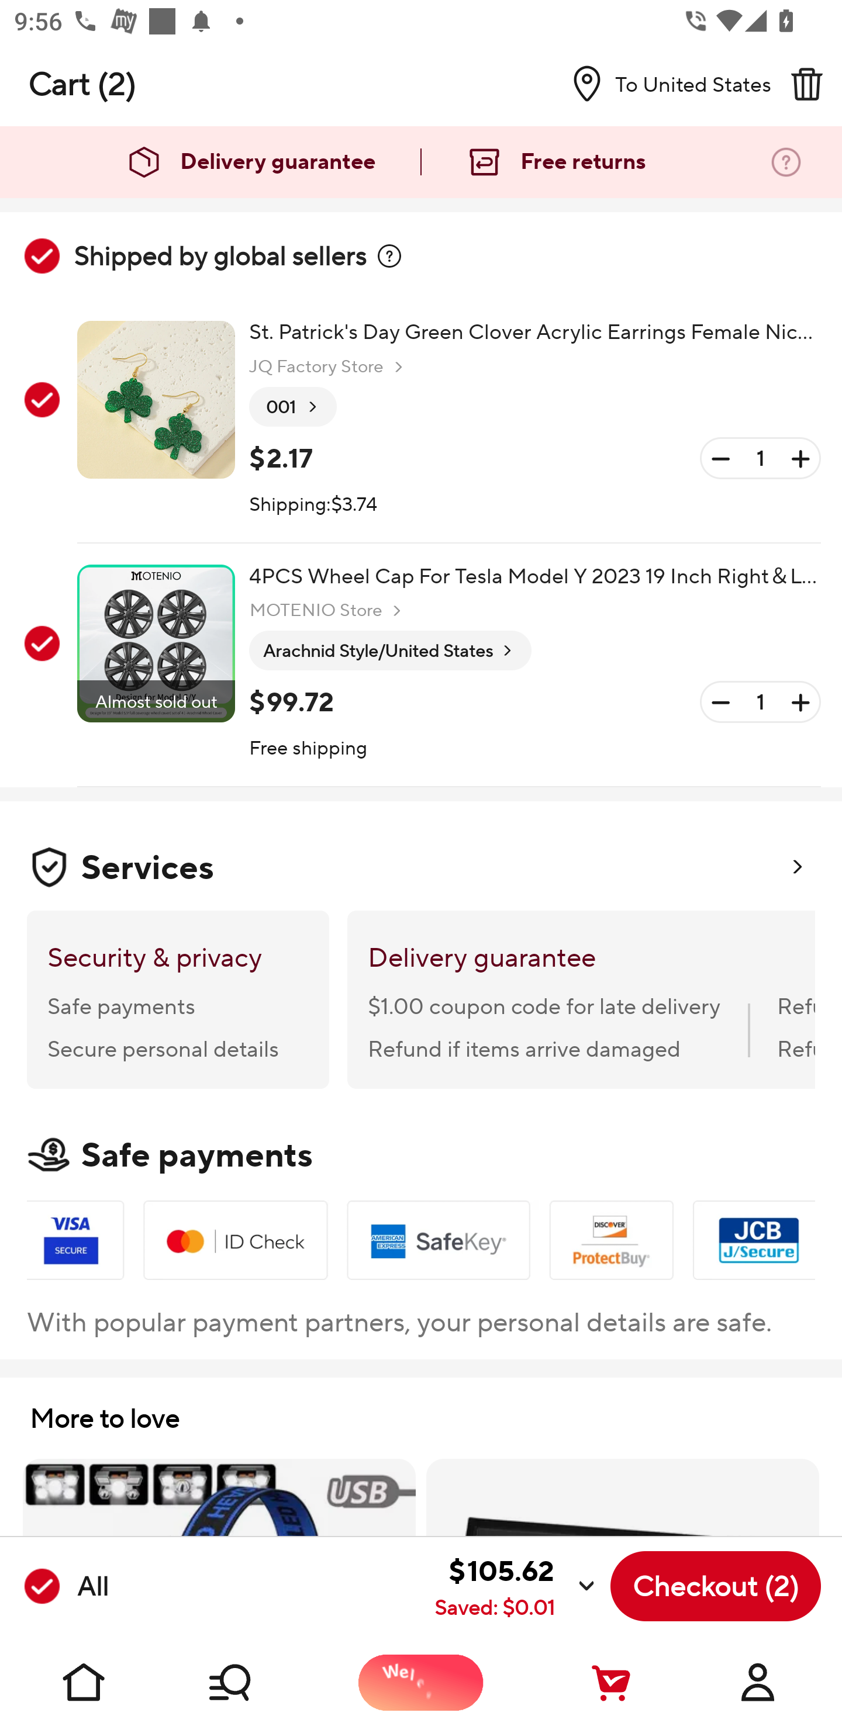 The height and width of the screenshot is (1730, 842). I want to click on $_105.62 Saved: $0.01 , so click(358, 1586).